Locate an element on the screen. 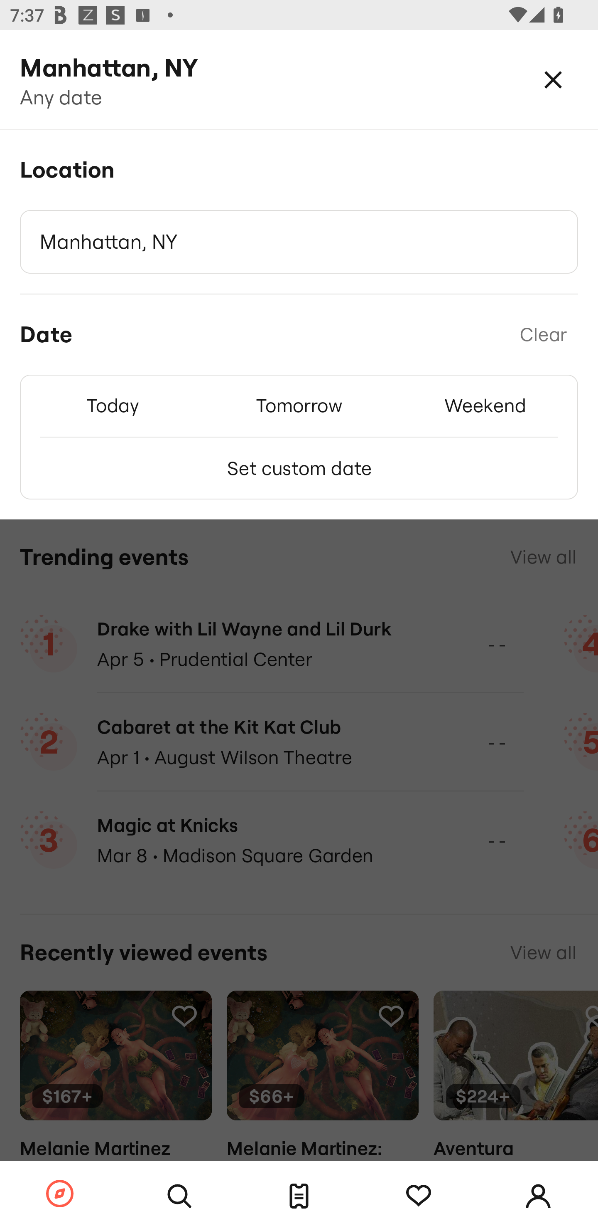 The width and height of the screenshot is (598, 1231). Clear is located at coordinates (543, 335).